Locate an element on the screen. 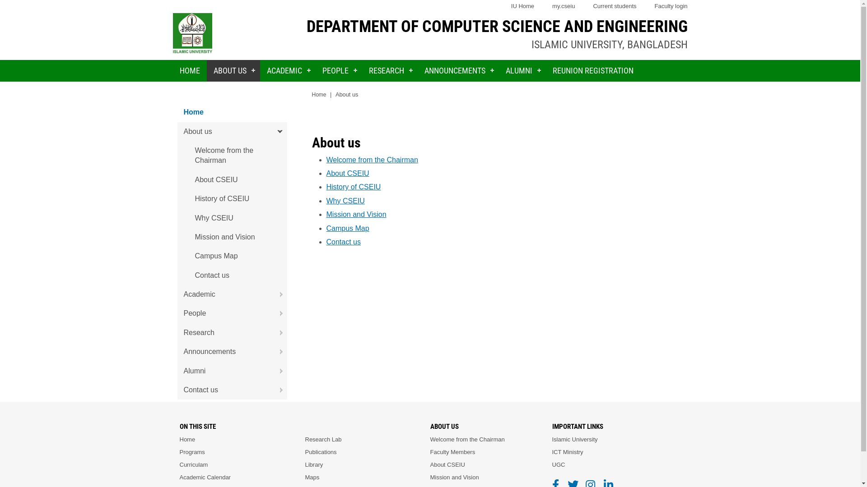  About CSEIU is located at coordinates (348, 173).